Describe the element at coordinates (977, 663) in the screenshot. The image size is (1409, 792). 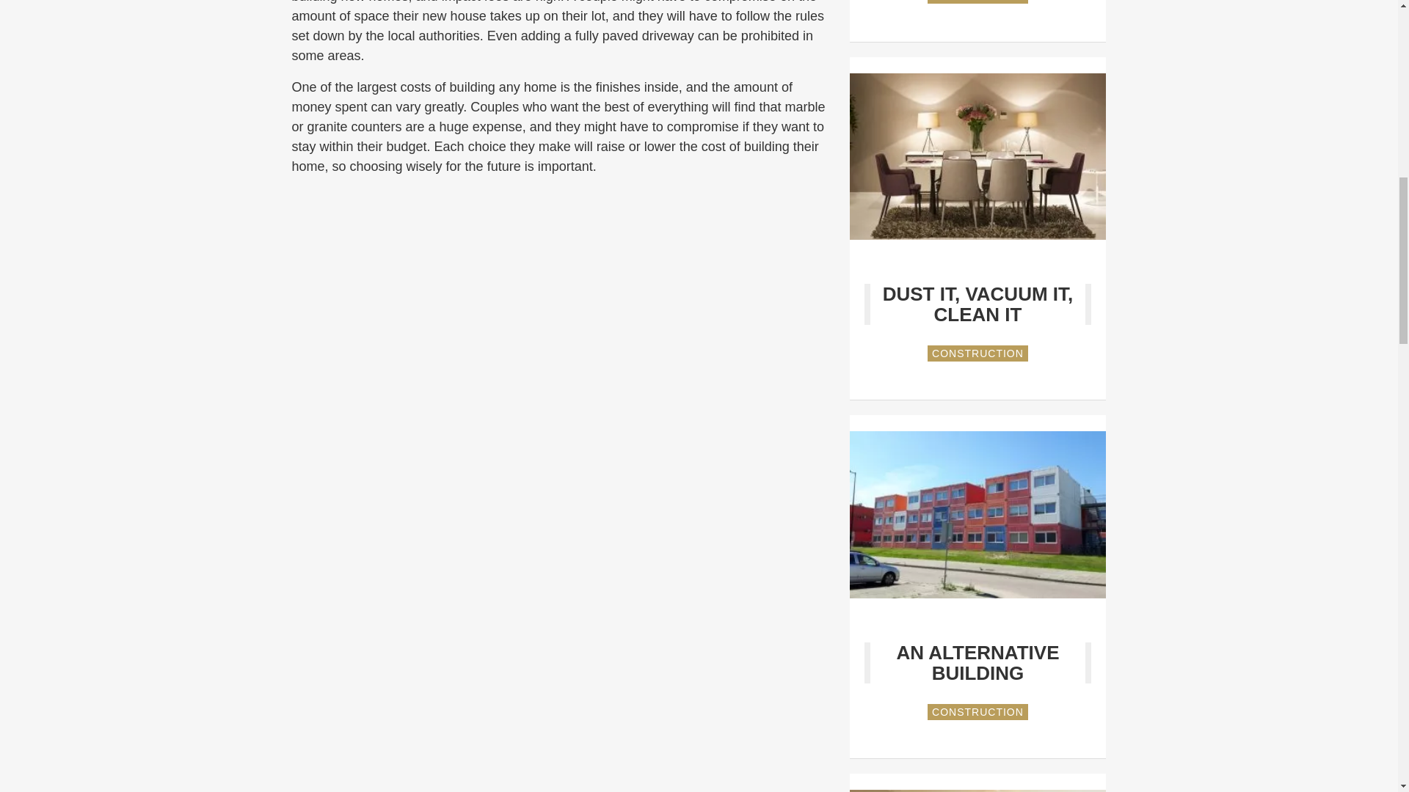
I see `AN ALTERNATIVE BUILDING` at that location.